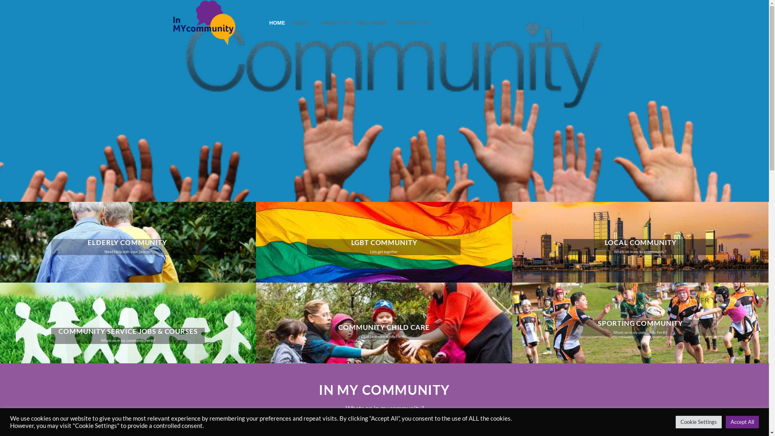  I want to click on CONTACT US, so click(412, 23).